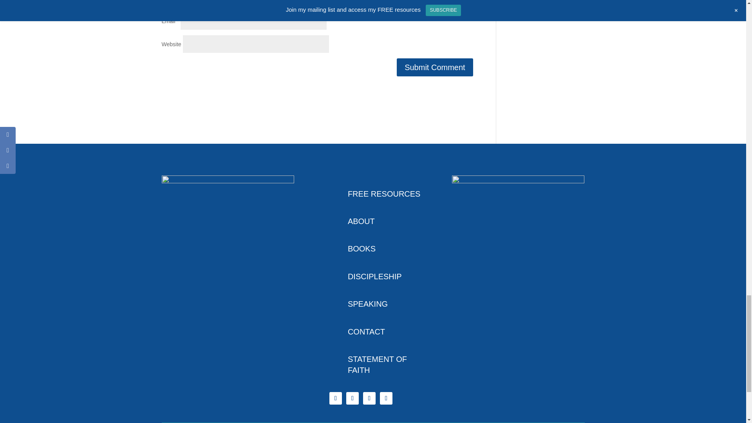 This screenshot has width=752, height=423. I want to click on Follow on Facebook, so click(335, 398).